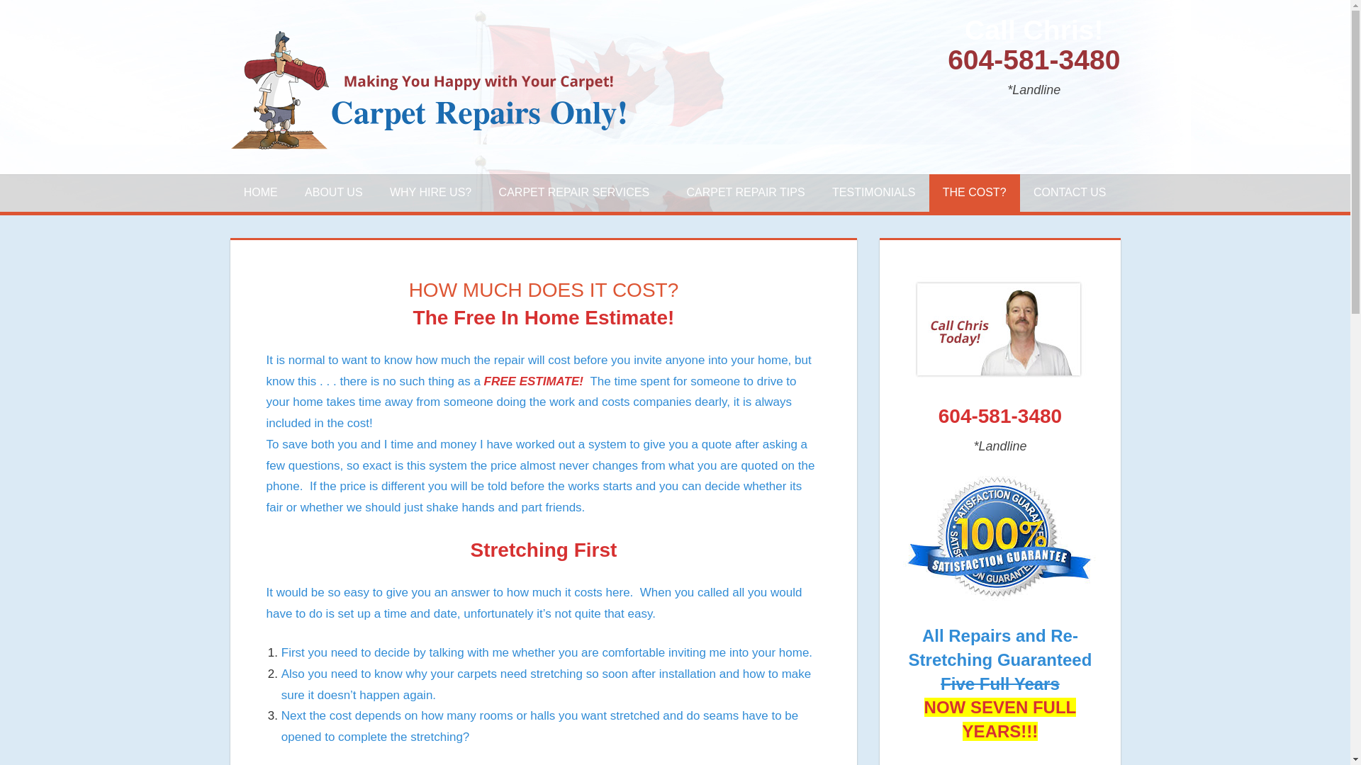 This screenshot has height=765, width=1361. Describe the element at coordinates (974, 193) in the screenshot. I see `How Much Does It Cost?` at that location.